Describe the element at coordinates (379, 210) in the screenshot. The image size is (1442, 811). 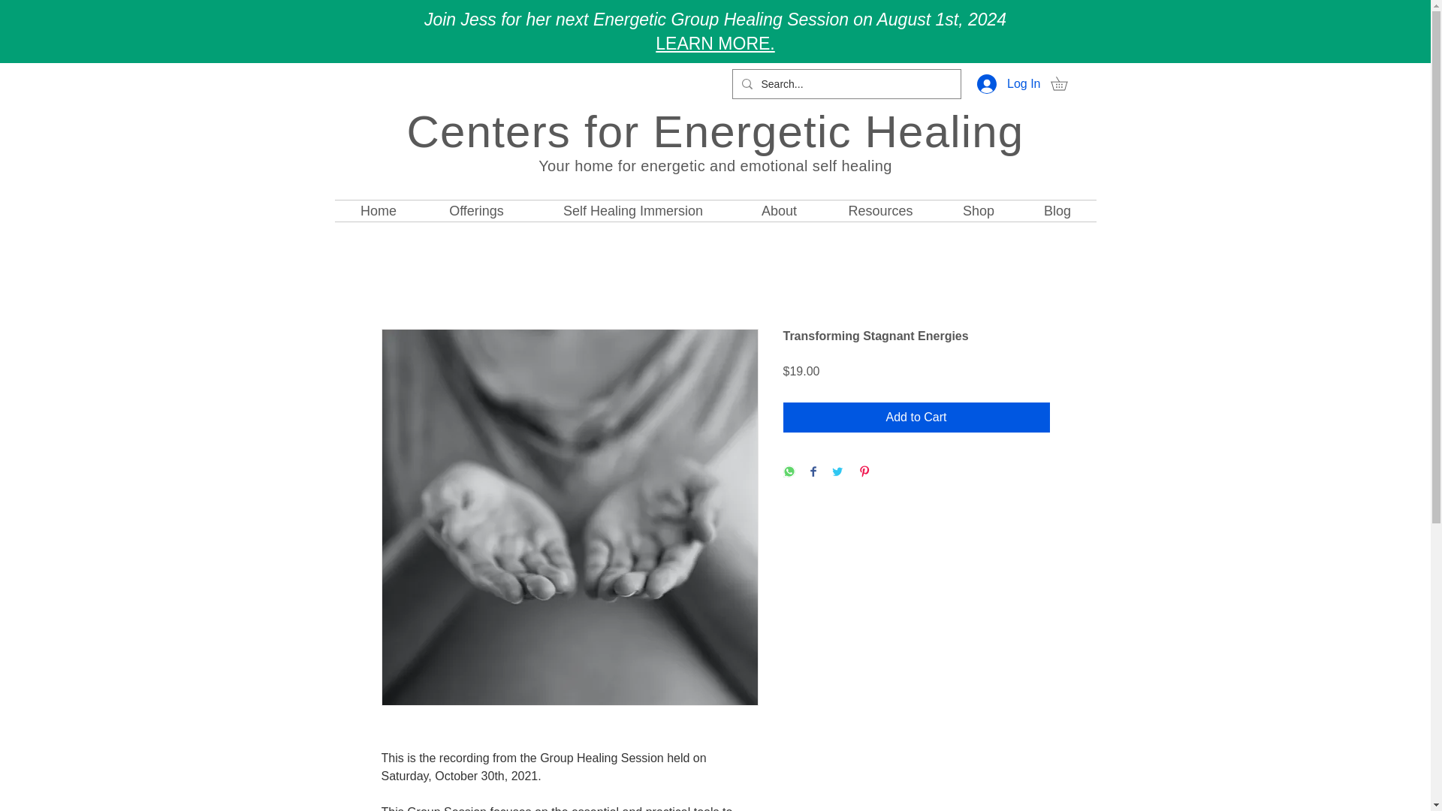
I see `Home` at that location.